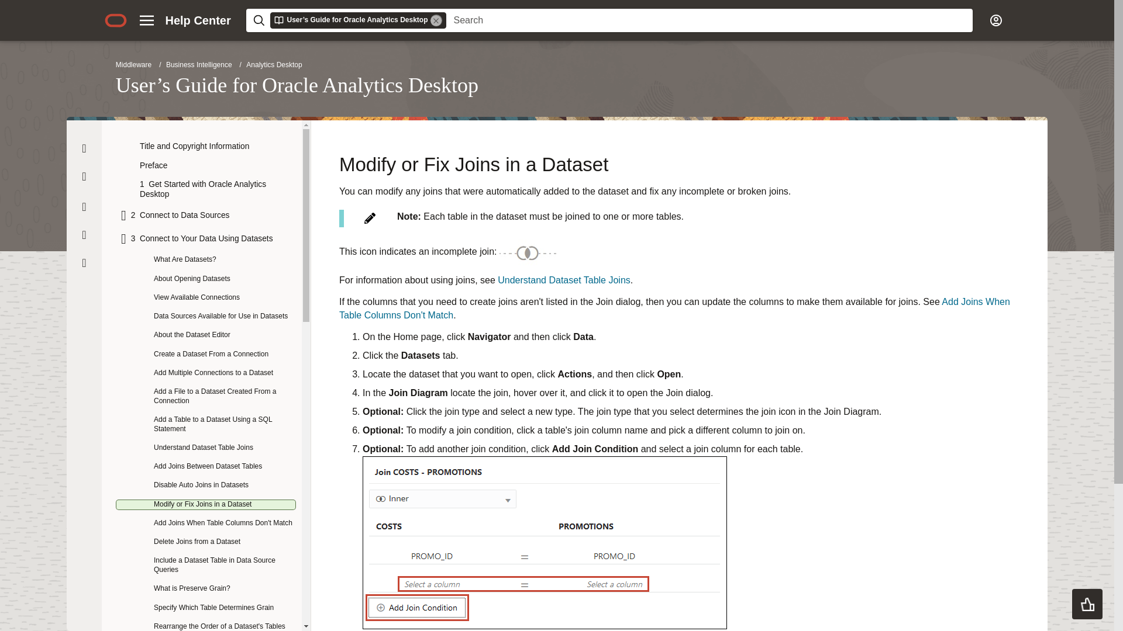  What do you see at coordinates (84, 263) in the screenshot?
I see `Share on Social Media` at bounding box center [84, 263].